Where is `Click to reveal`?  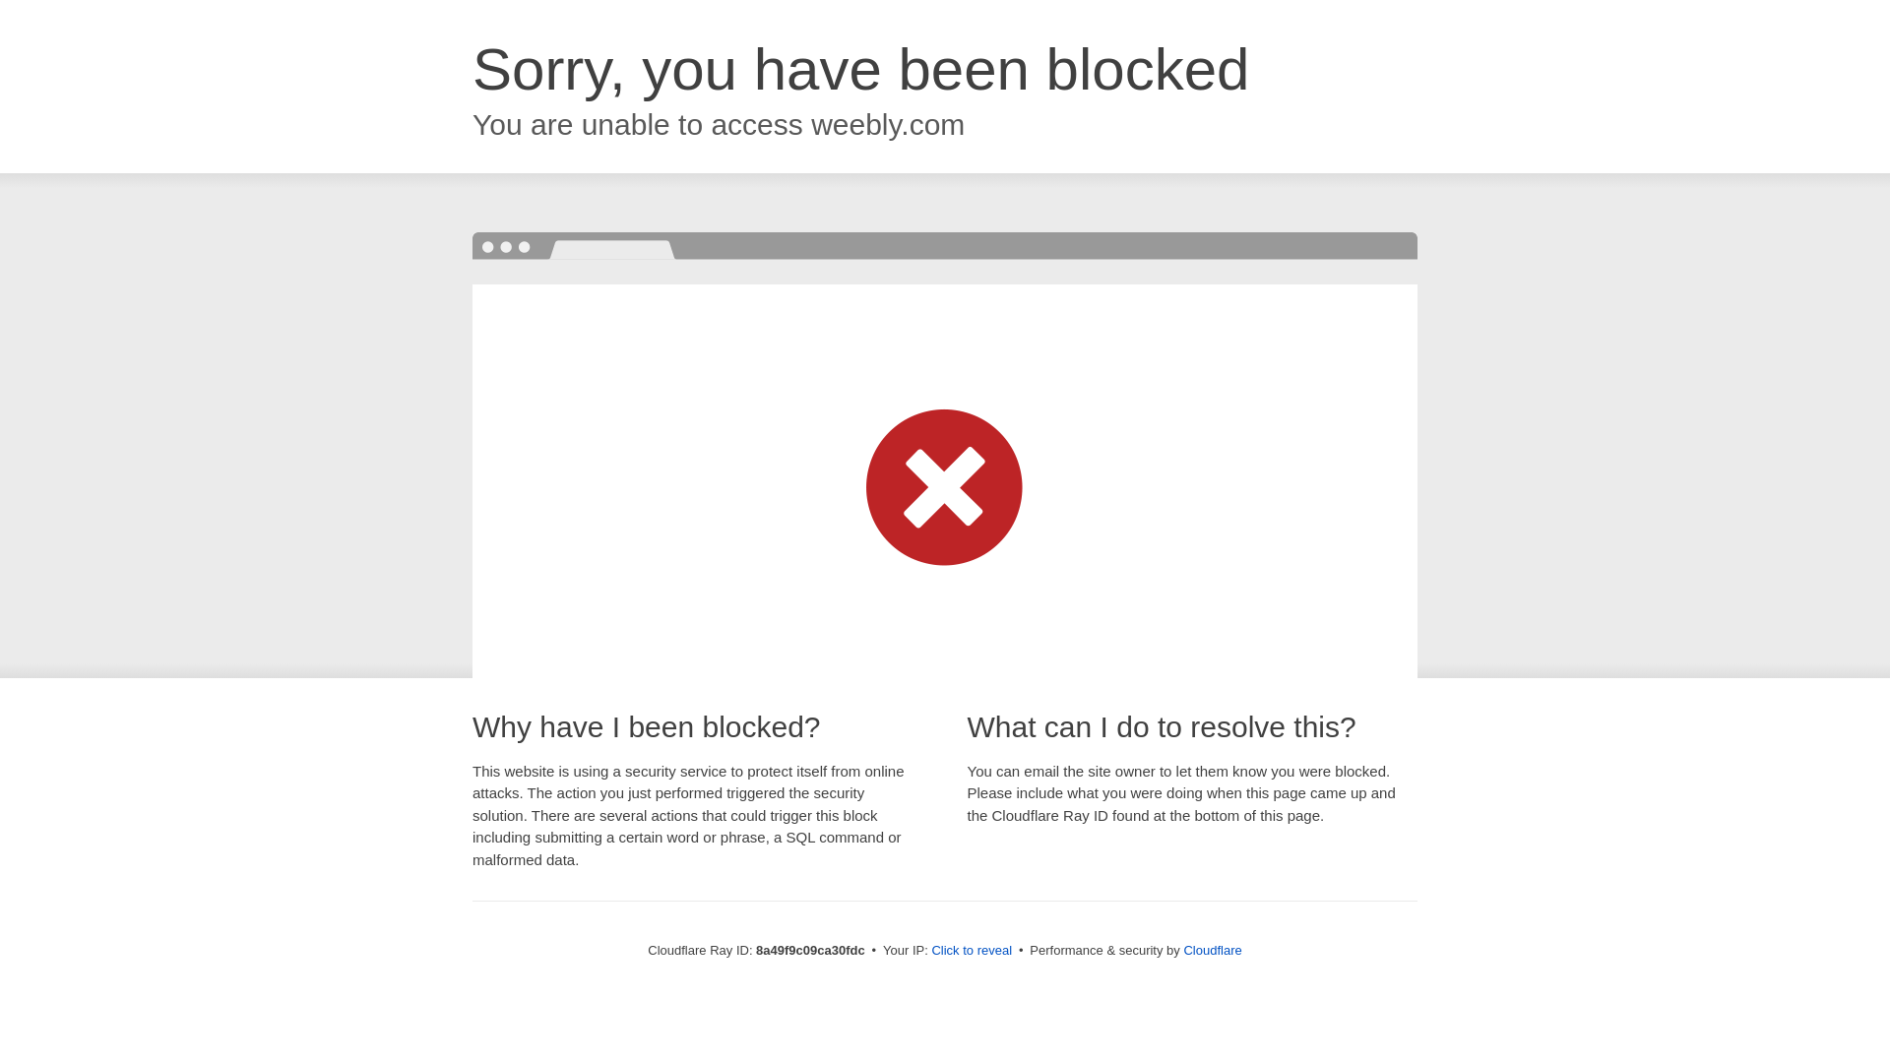 Click to reveal is located at coordinates (971, 951).